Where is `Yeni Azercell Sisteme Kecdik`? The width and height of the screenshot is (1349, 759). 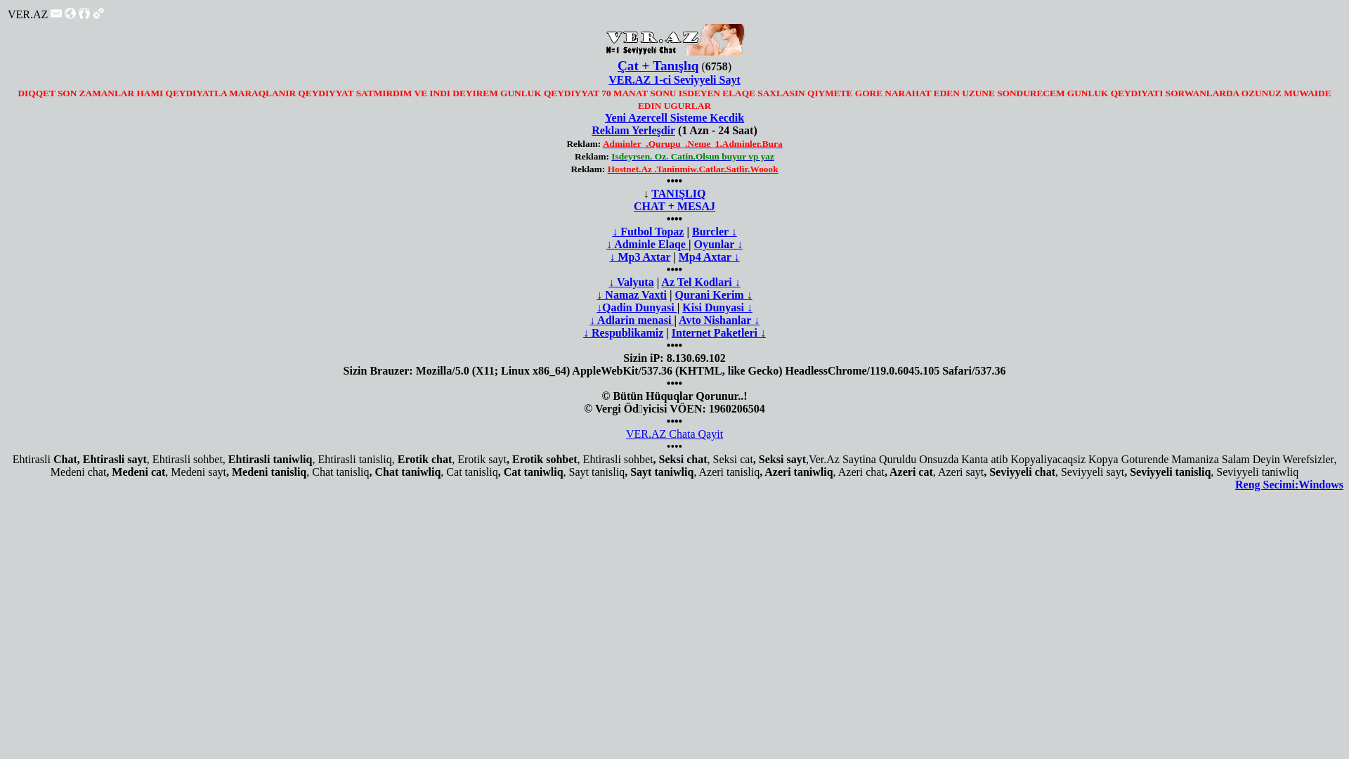
Yeni Azercell Sisteme Kecdik is located at coordinates (674, 118).